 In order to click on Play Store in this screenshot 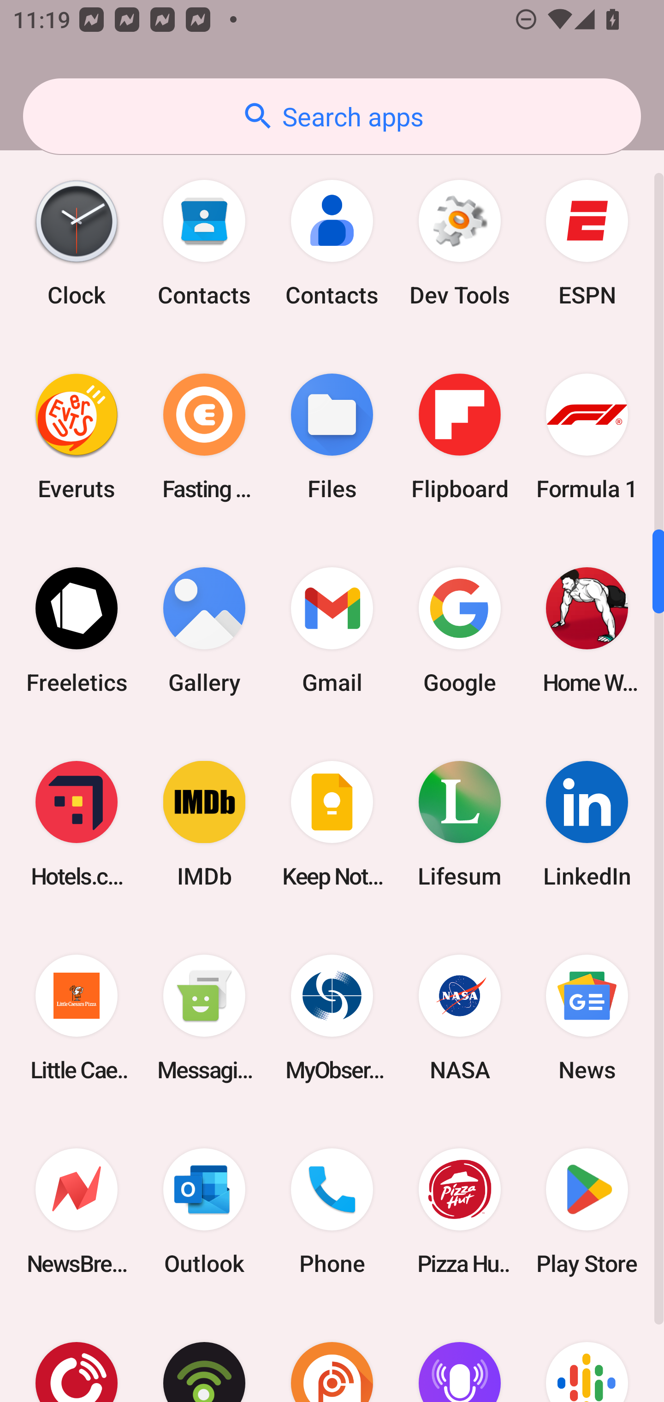, I will do `click(587, 1211)`.